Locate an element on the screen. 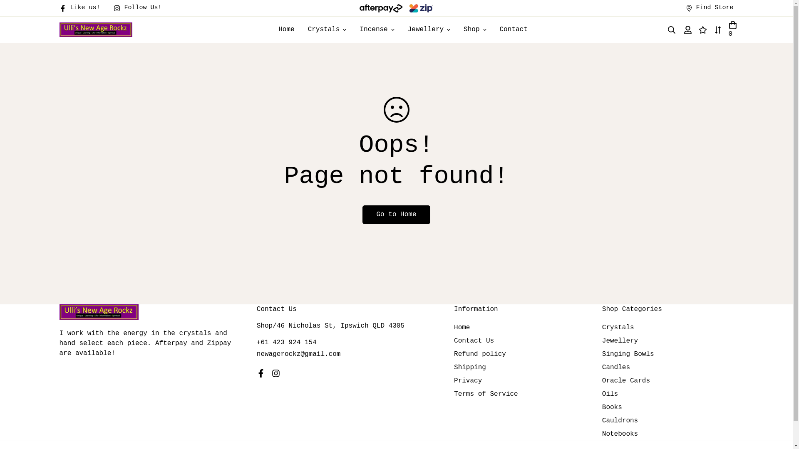  Jewellery is located at coordinates (620, 341).